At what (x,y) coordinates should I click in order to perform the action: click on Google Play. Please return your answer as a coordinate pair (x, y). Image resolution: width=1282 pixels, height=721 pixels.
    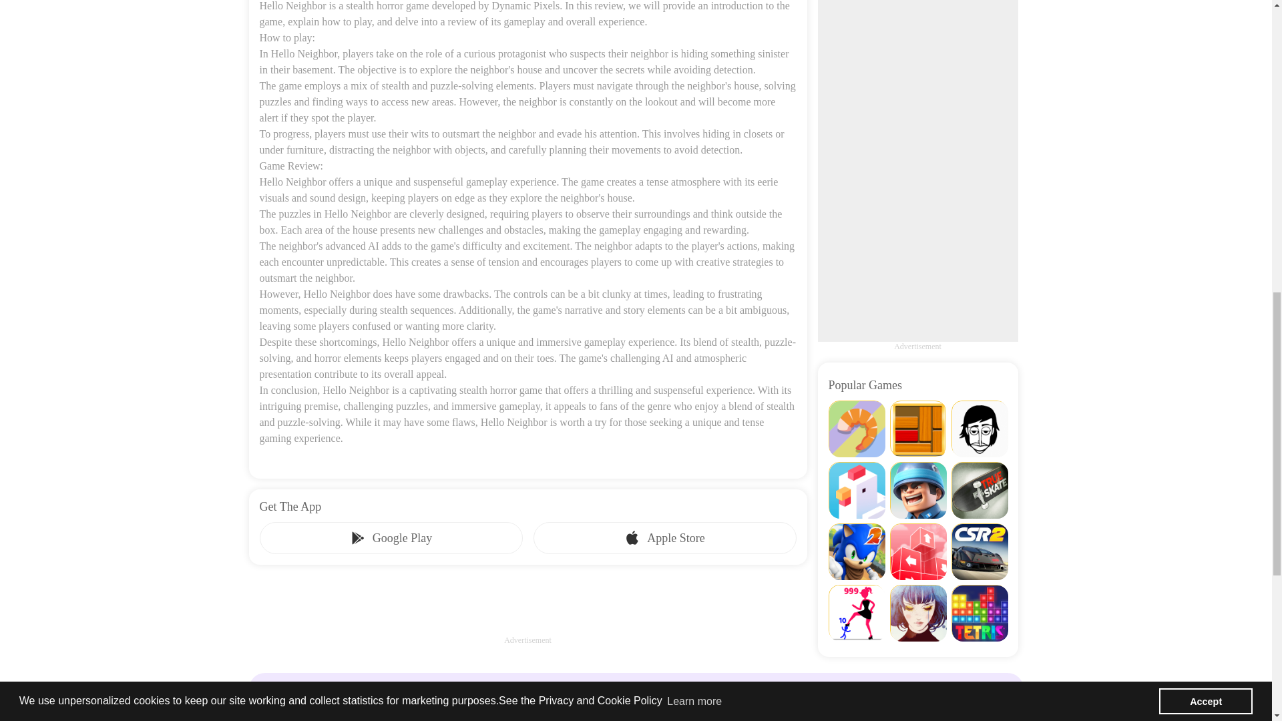
    Looking at the image, I should click on (390, 538).